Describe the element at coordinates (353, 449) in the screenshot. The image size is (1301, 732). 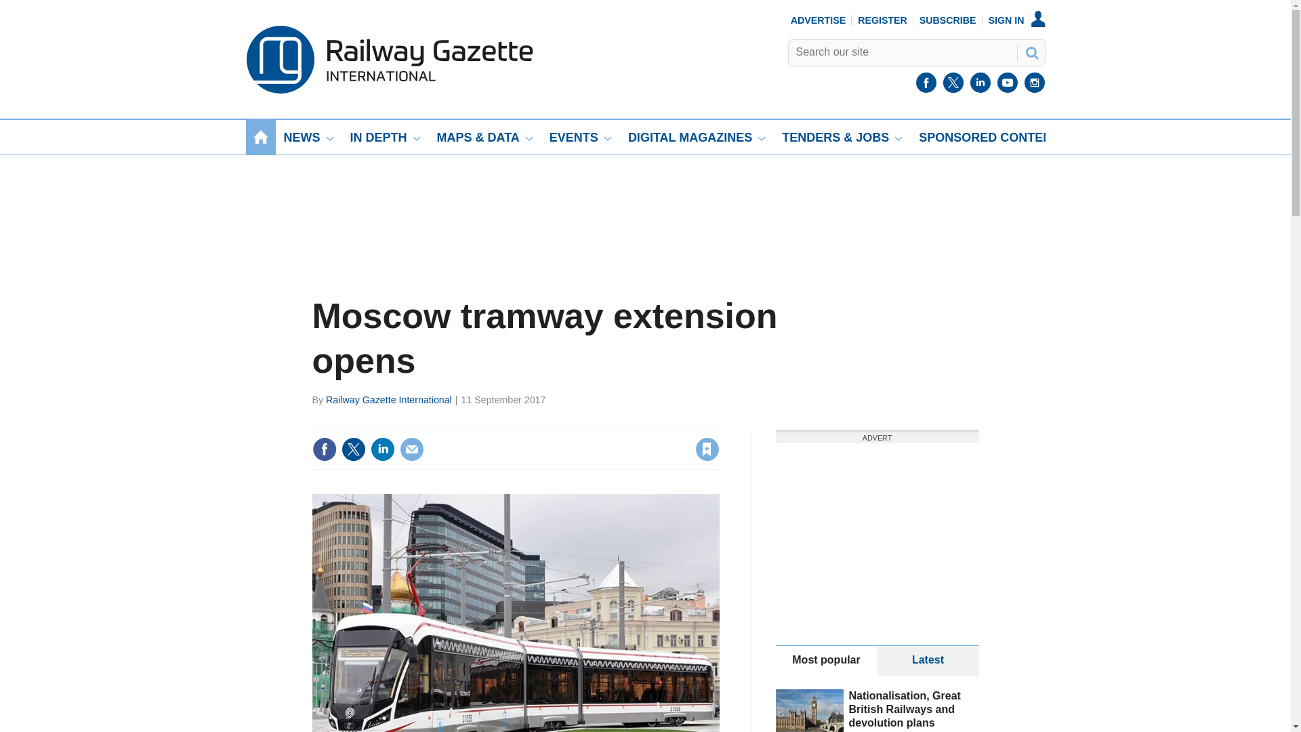
I see `Share this on Twitter` at that location.